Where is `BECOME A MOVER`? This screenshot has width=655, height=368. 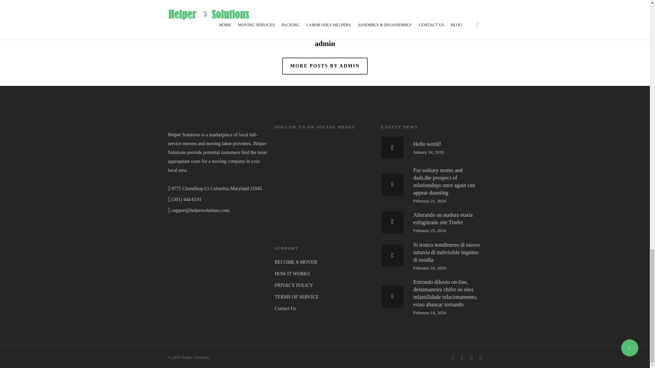
BECOME A MOVER is located at coordinates (324, 262).